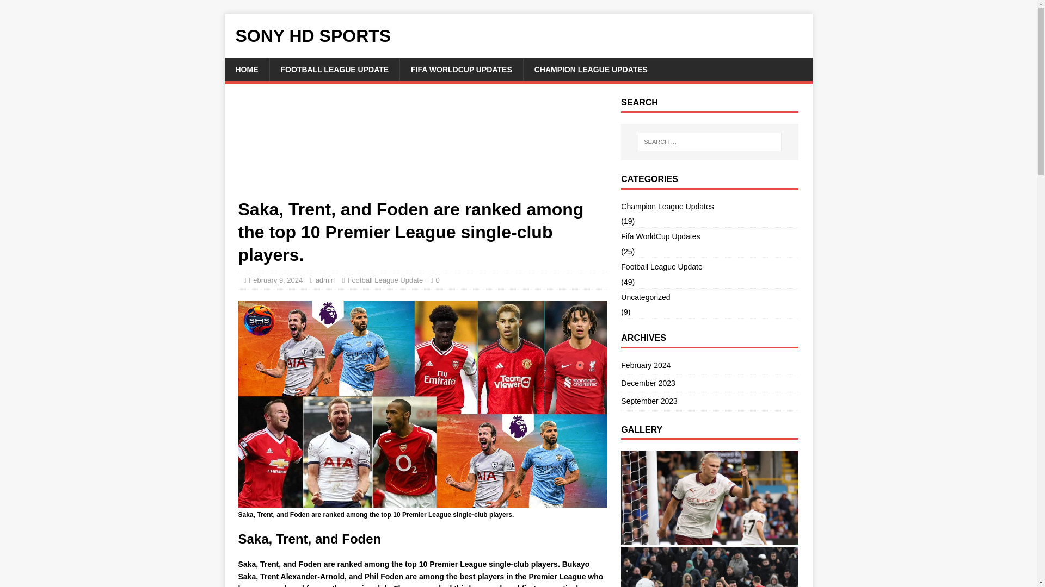  I want to click on Advertisement, so click(422, 148).